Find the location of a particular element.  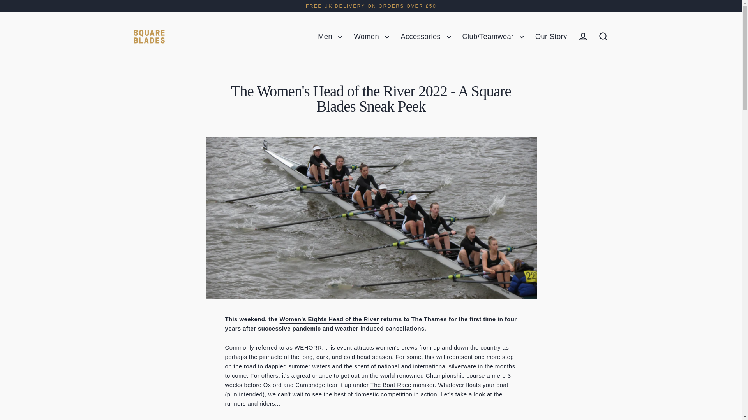

WEHORR webiste is located at coordinates (330, 319).